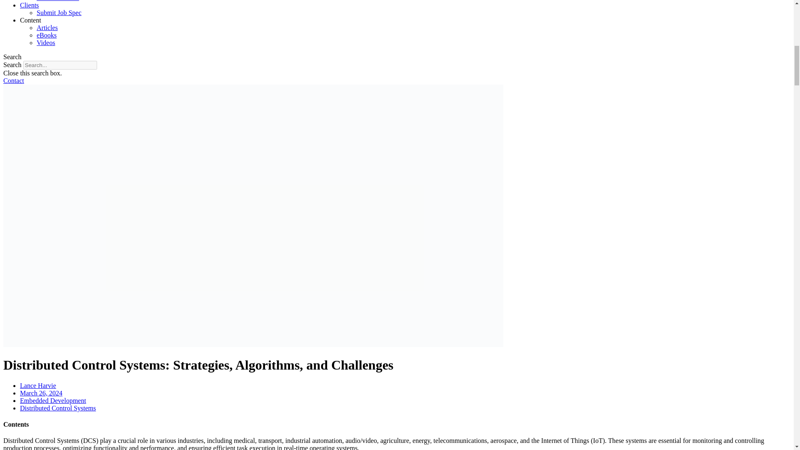 Image resolution: width=800 pixels, height=450 pixels. What do you see at coordinates (47, 27) in the screenshot?
I see `Articles` at bounding box center [47, 27].